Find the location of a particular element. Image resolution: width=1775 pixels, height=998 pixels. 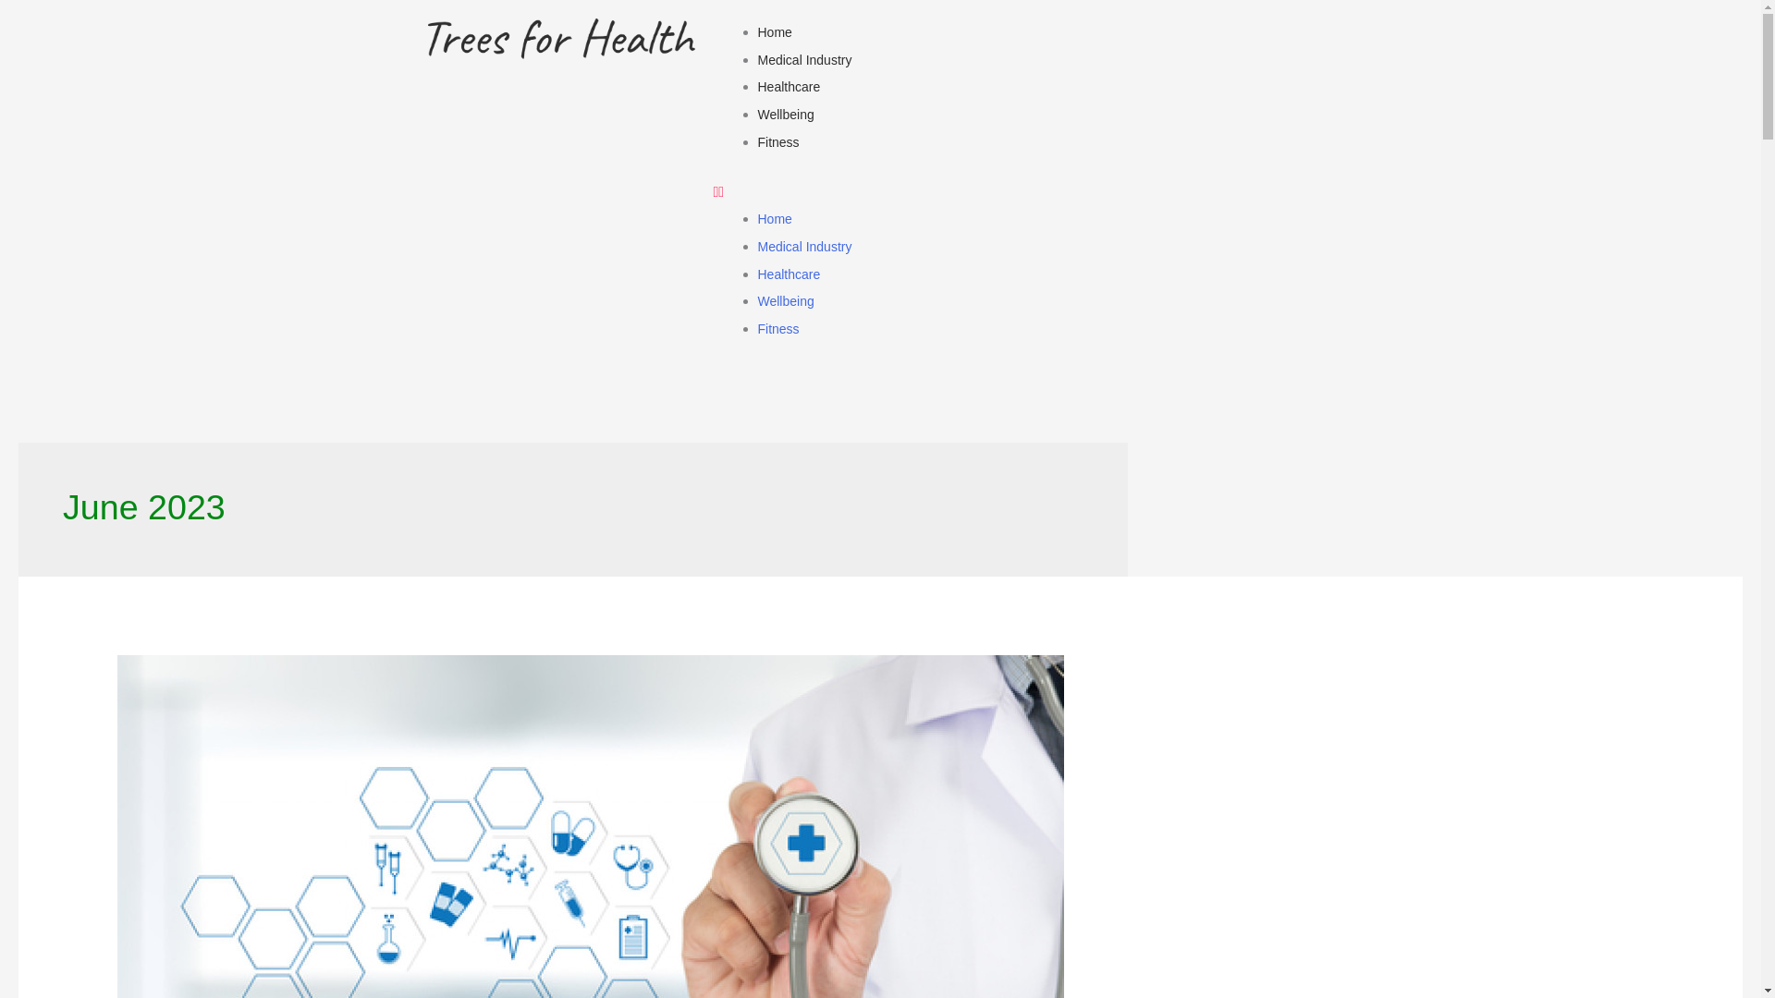

Fitness is located at coordinates (778, 142).